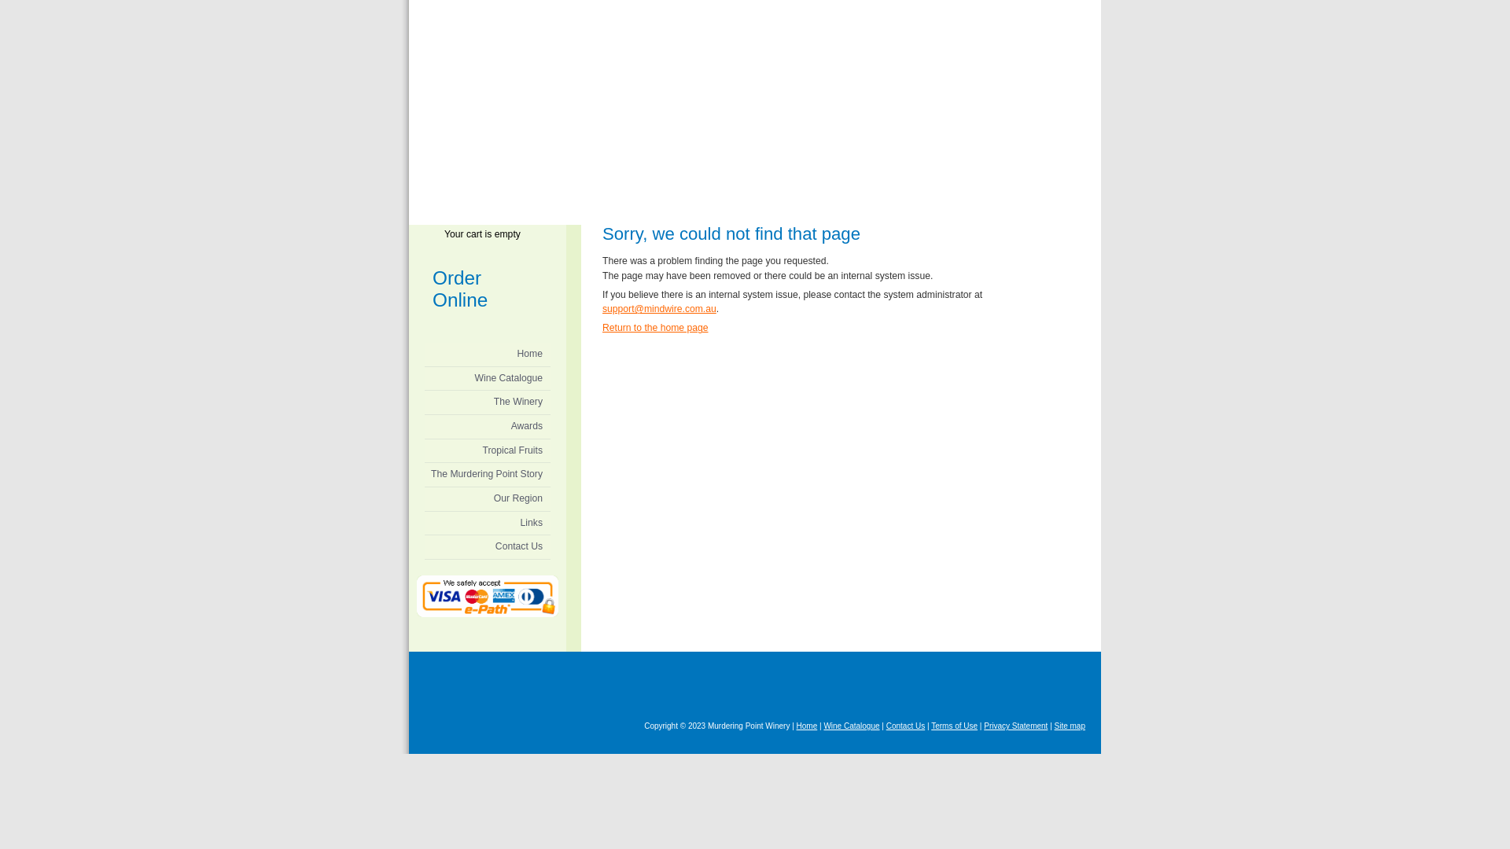 The height and width of the screenshot is (849, 1510). What do you see at coordinates (488, 451) in the screenshot?
I see `Tropical Fruits` at bounding box center [488, 451].